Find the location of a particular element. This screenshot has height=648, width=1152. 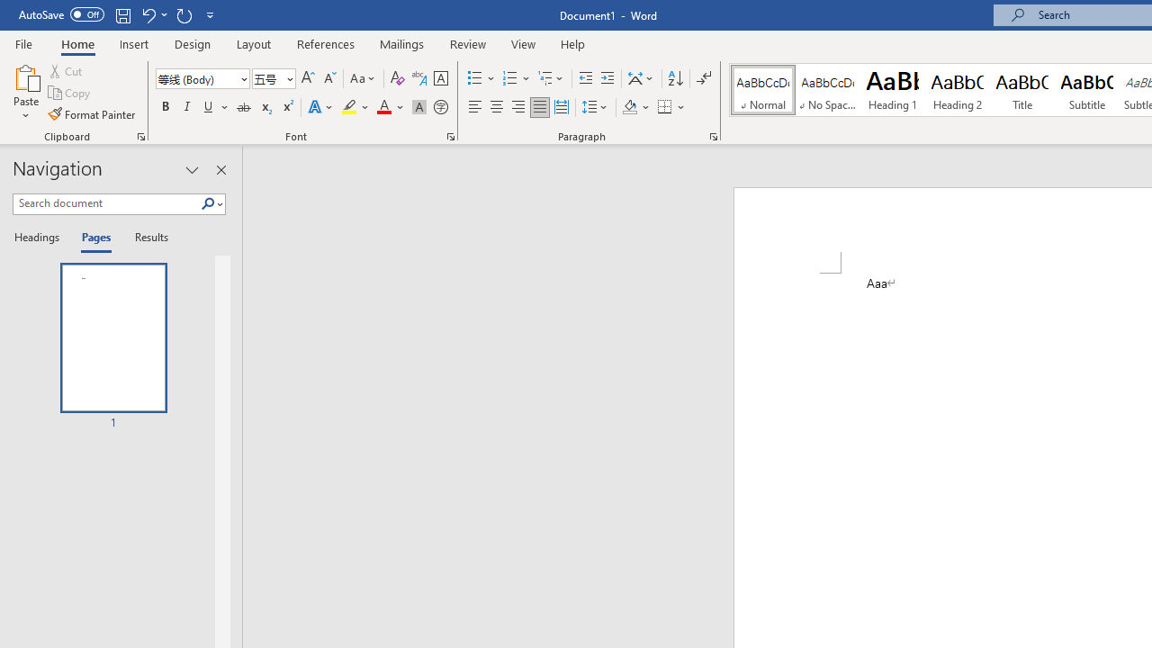

Font Color Red is located at coordinates (383, 108).